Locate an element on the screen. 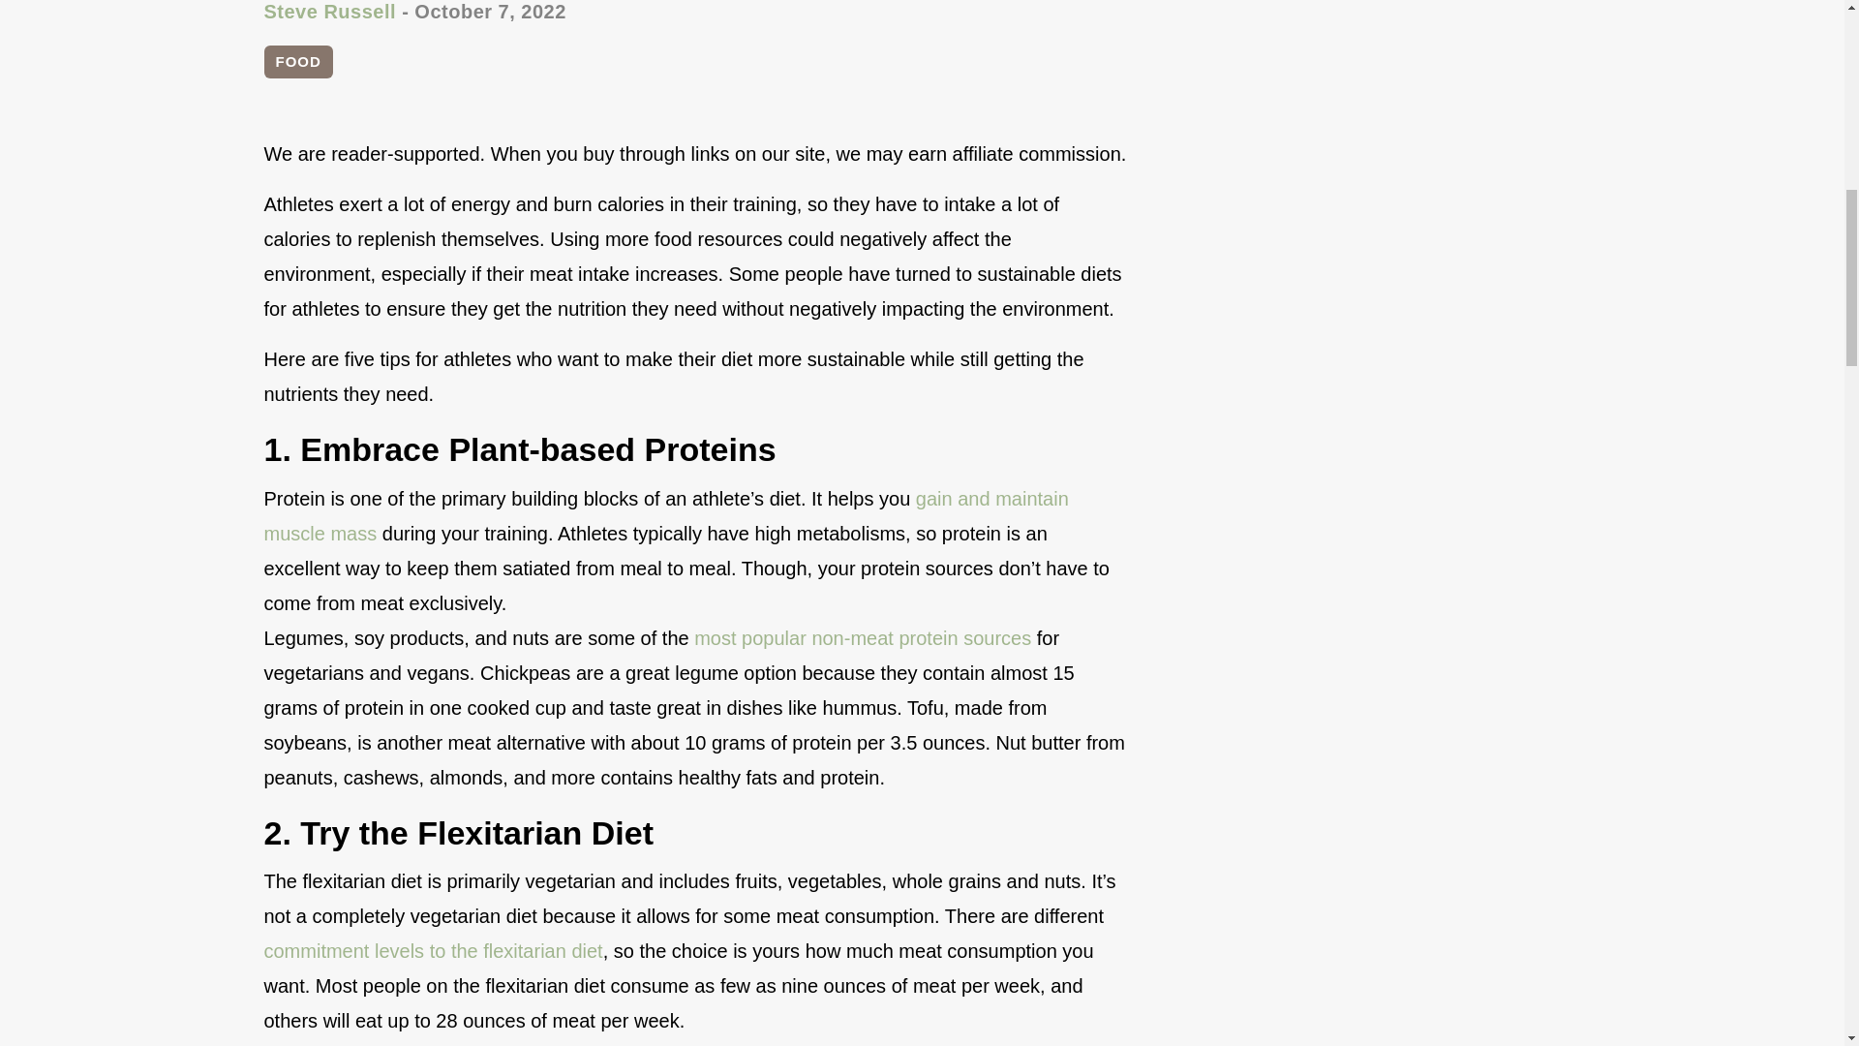  gain and maintain muscle mass is located at coordinates (665, 515).